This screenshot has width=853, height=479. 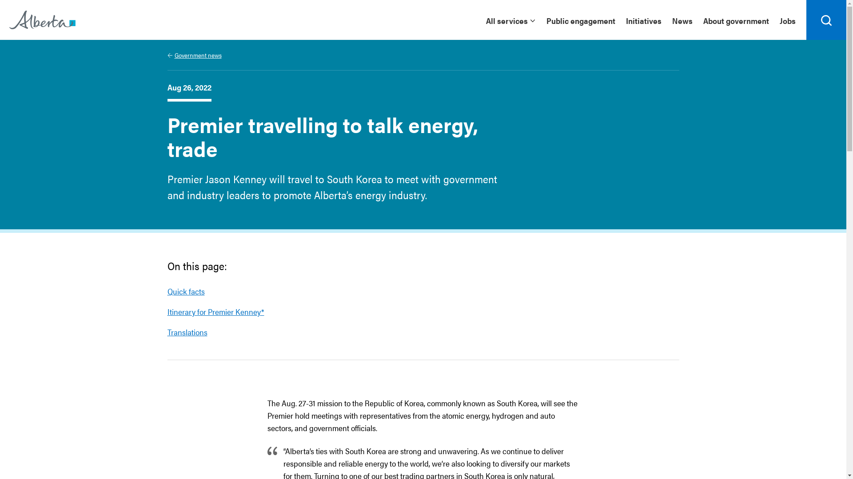 What do you see at coordinates (581, 20) in the screenshot?
I see `Public engagement` at bounding box center [581, 20].